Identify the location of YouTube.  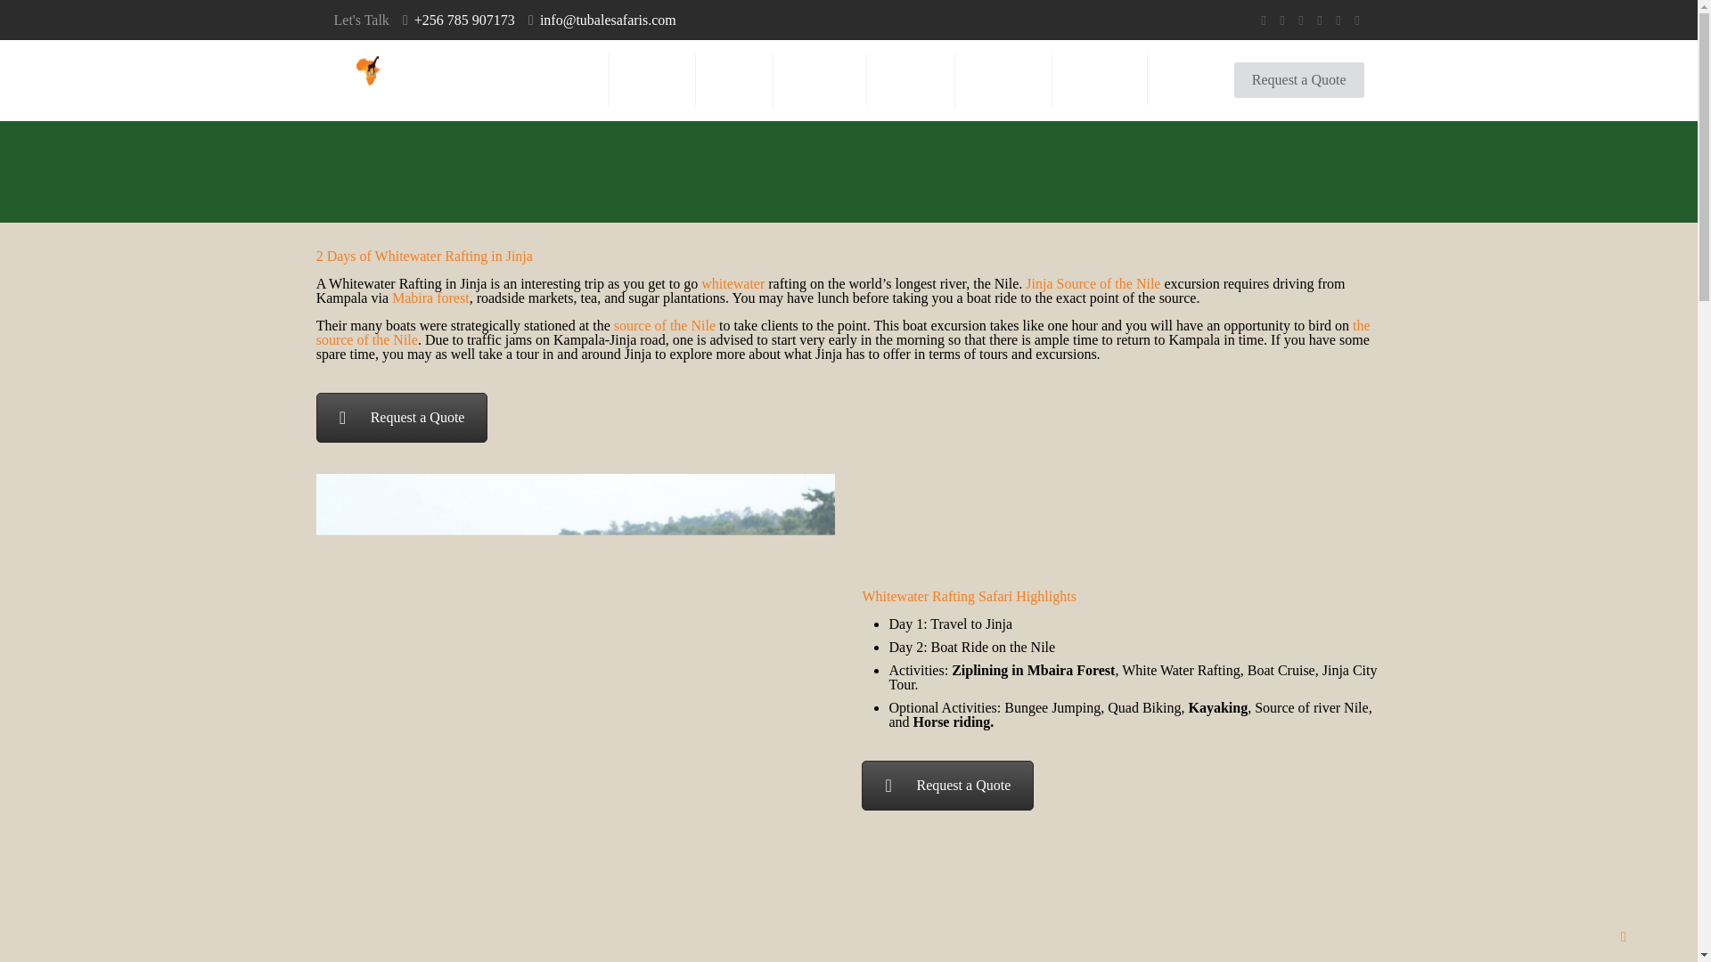
(1321, 20).